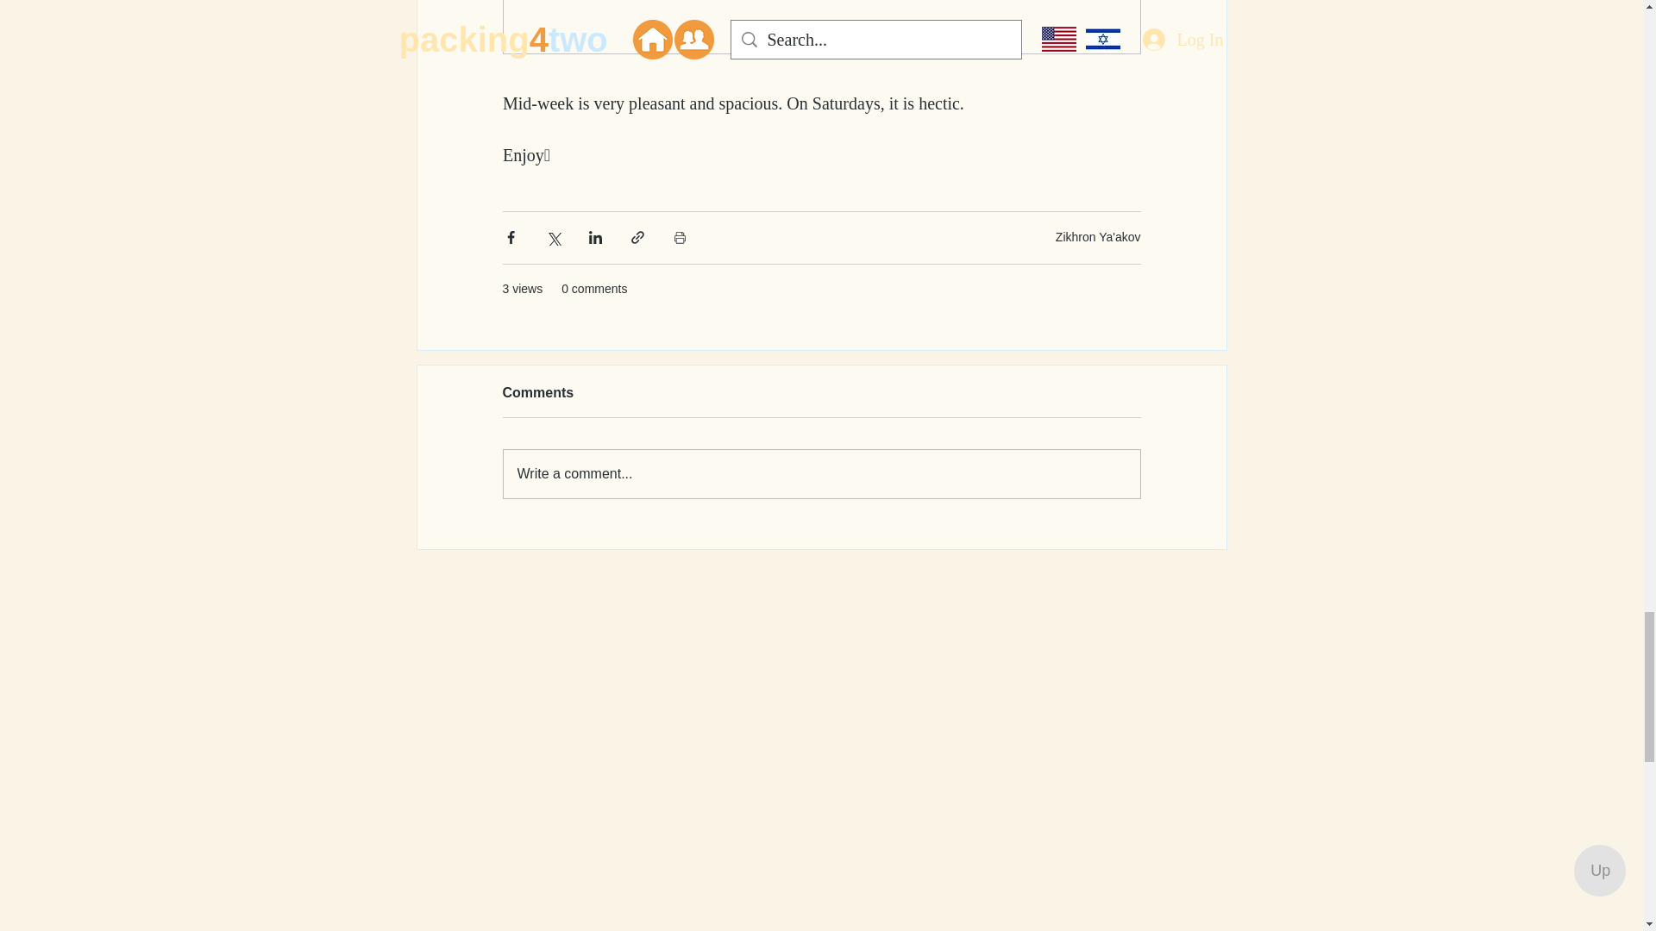 The image size is (1656, 931). Describe the element at coordinates (1098, 236) in the screenshot. I see `Zikhron Ya'akov` at that location.